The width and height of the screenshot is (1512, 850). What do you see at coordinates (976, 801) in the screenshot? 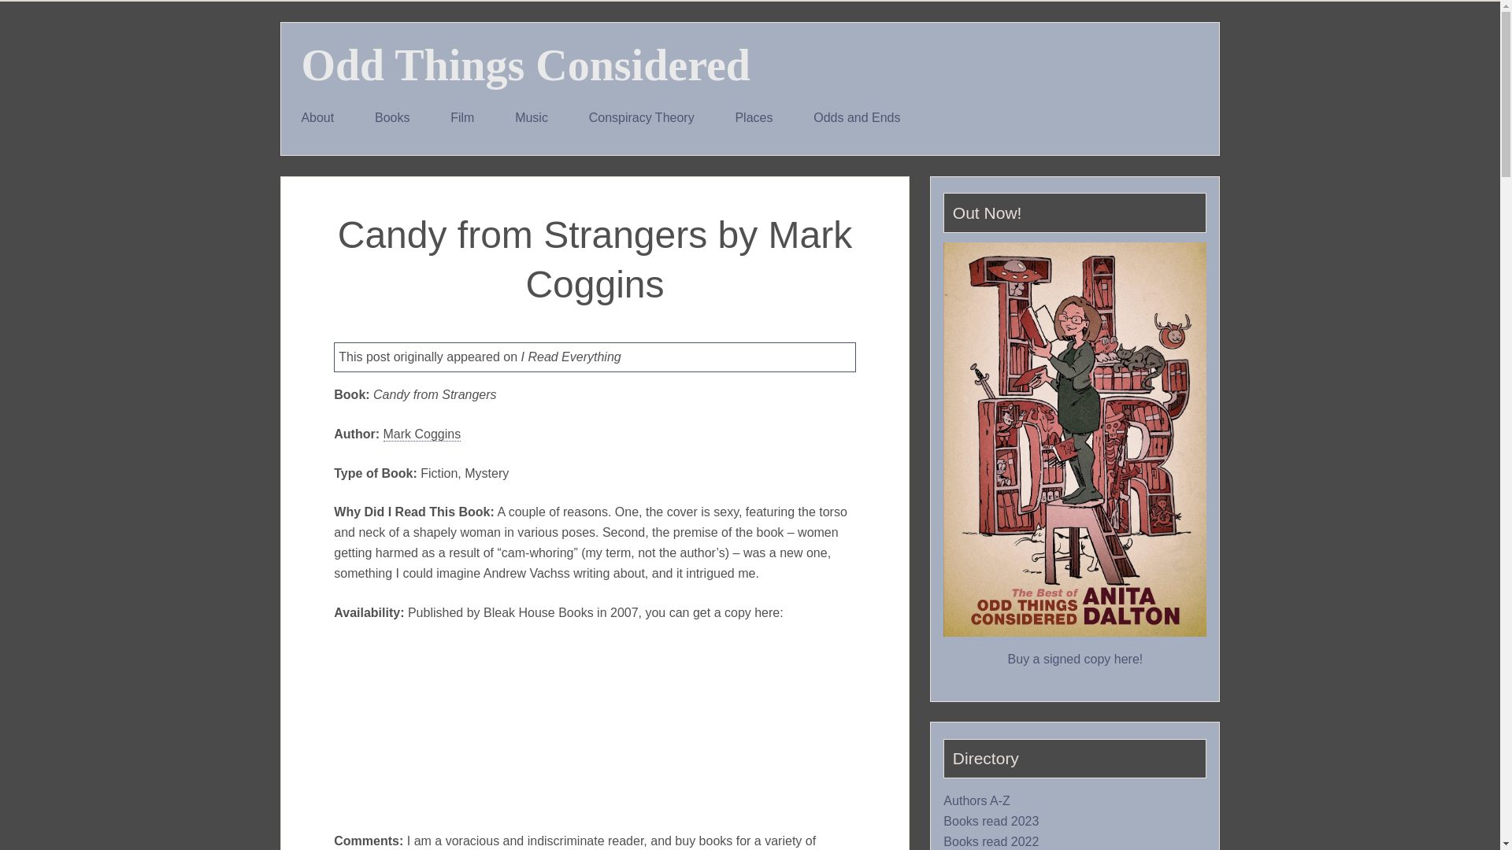
I see `Authors A-Z` at bounding box center [976, 801].